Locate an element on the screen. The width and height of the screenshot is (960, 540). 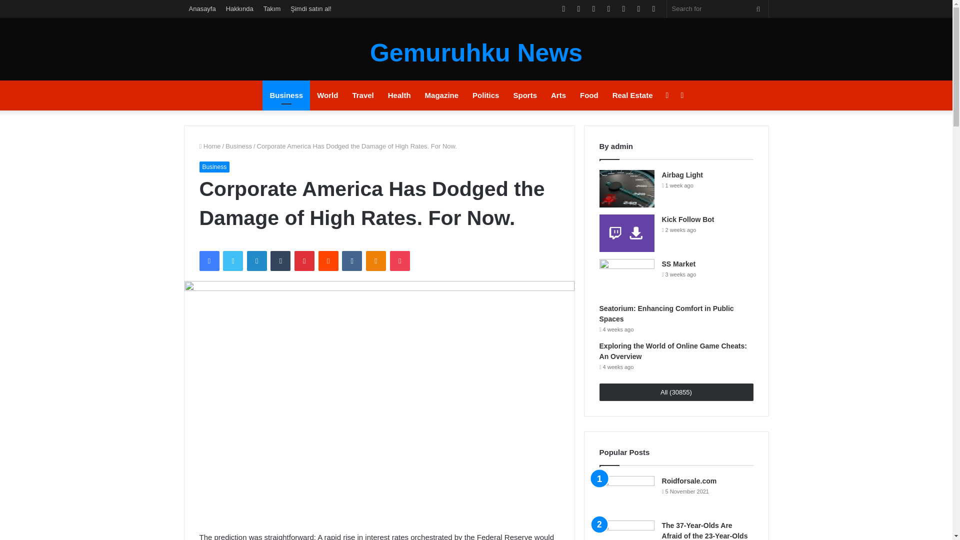
Health is located at coordinates (399, 95).